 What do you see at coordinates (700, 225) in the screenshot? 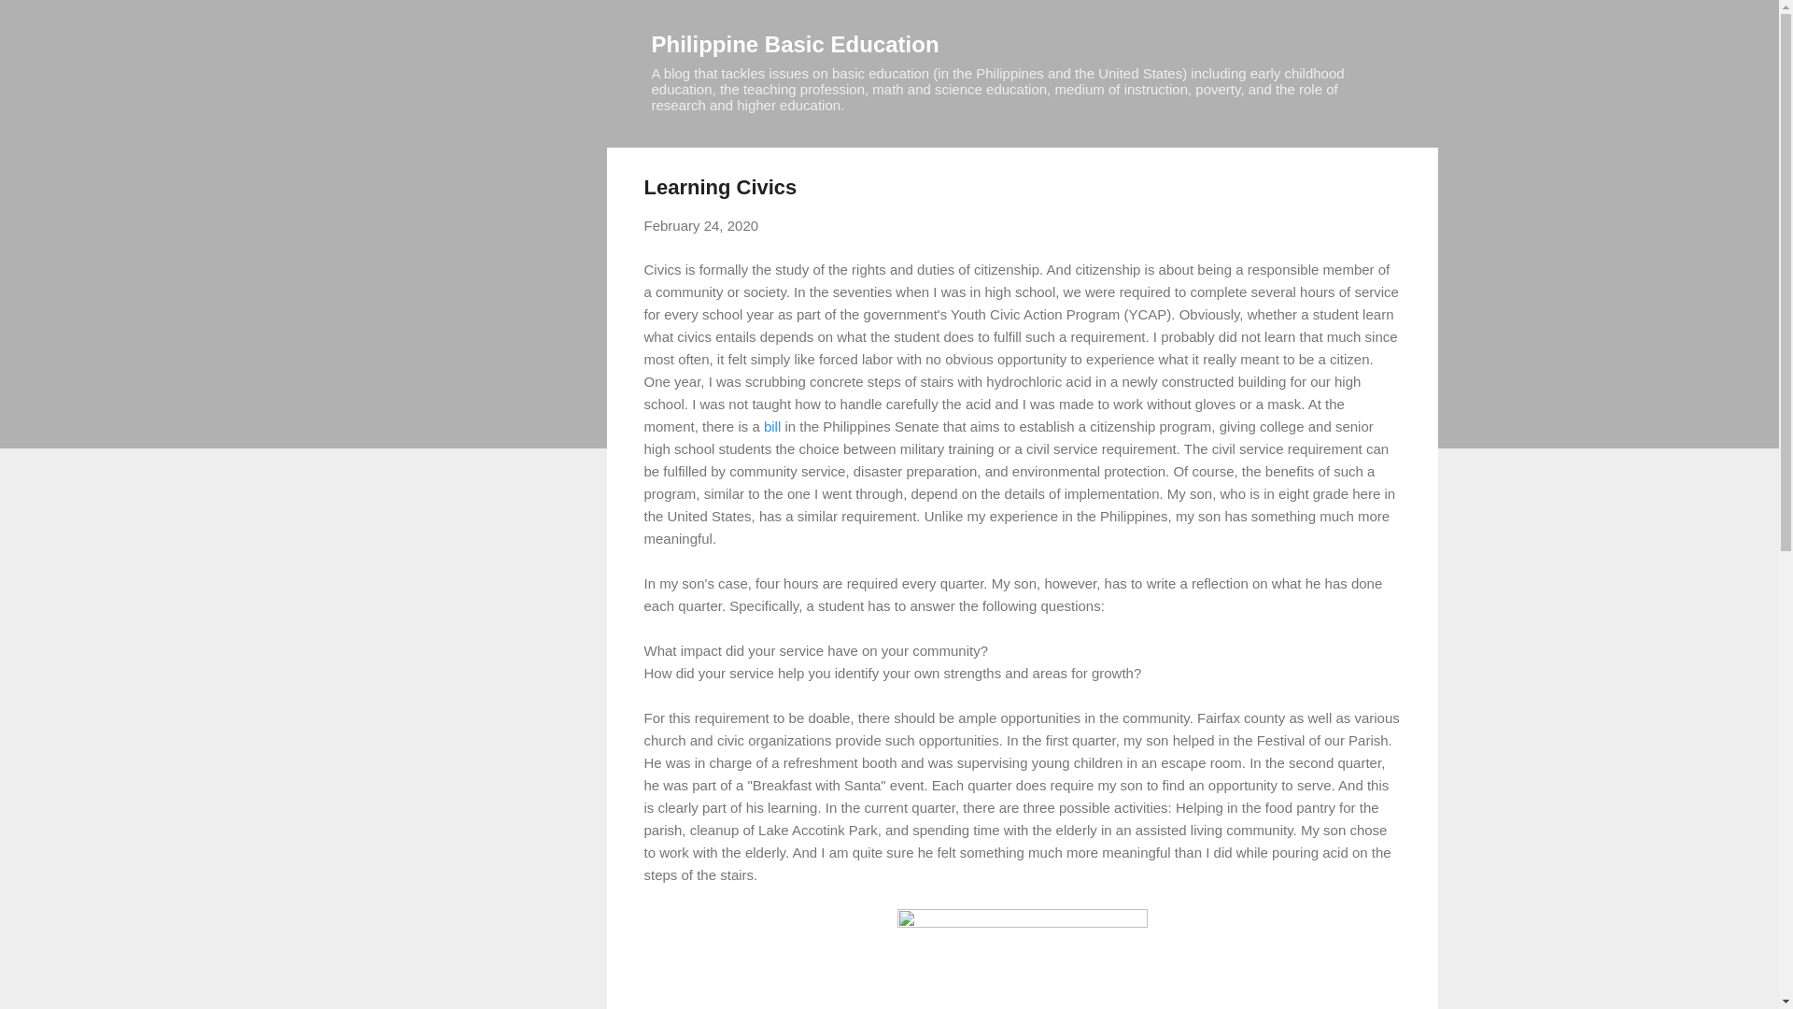
I see `permanent link` at bounding box center [700, 225].